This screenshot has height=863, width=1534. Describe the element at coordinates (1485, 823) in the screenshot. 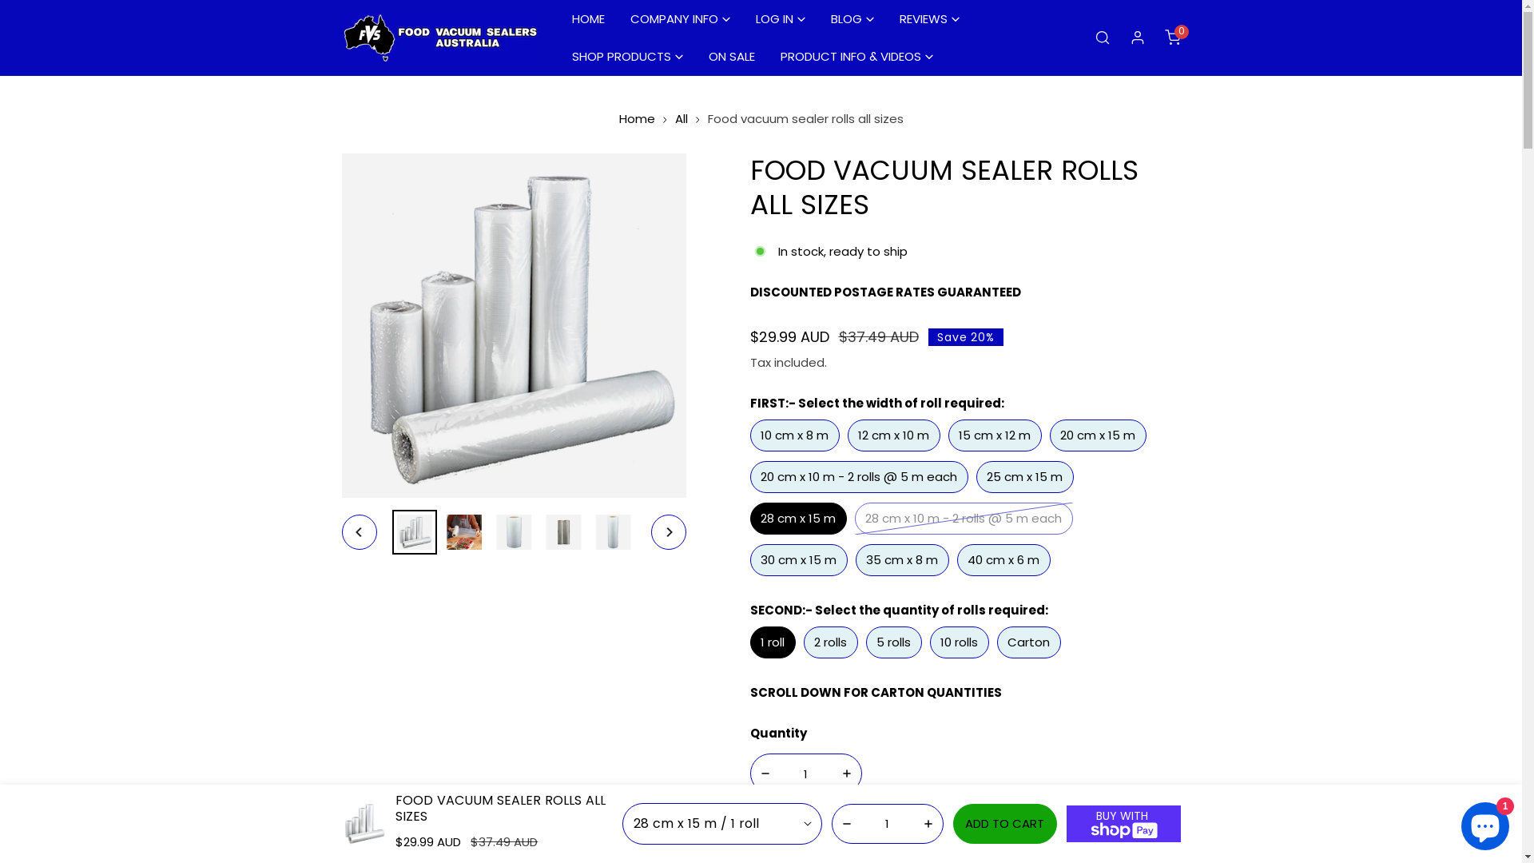

I see `Shopify online store chat` at that location.